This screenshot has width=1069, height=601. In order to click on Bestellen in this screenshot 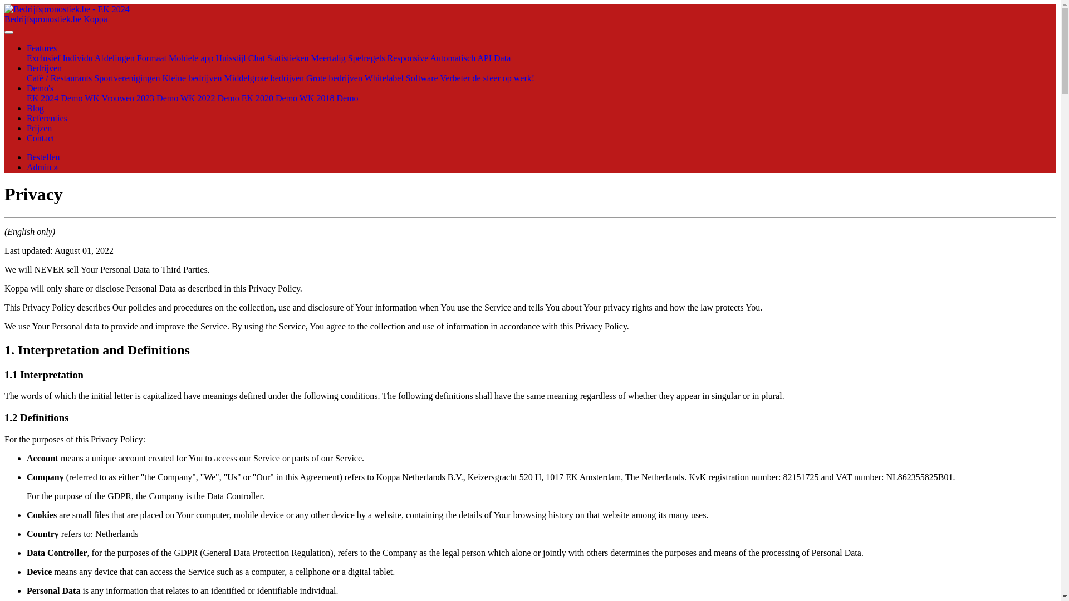, I will do `click(43, 157)`.